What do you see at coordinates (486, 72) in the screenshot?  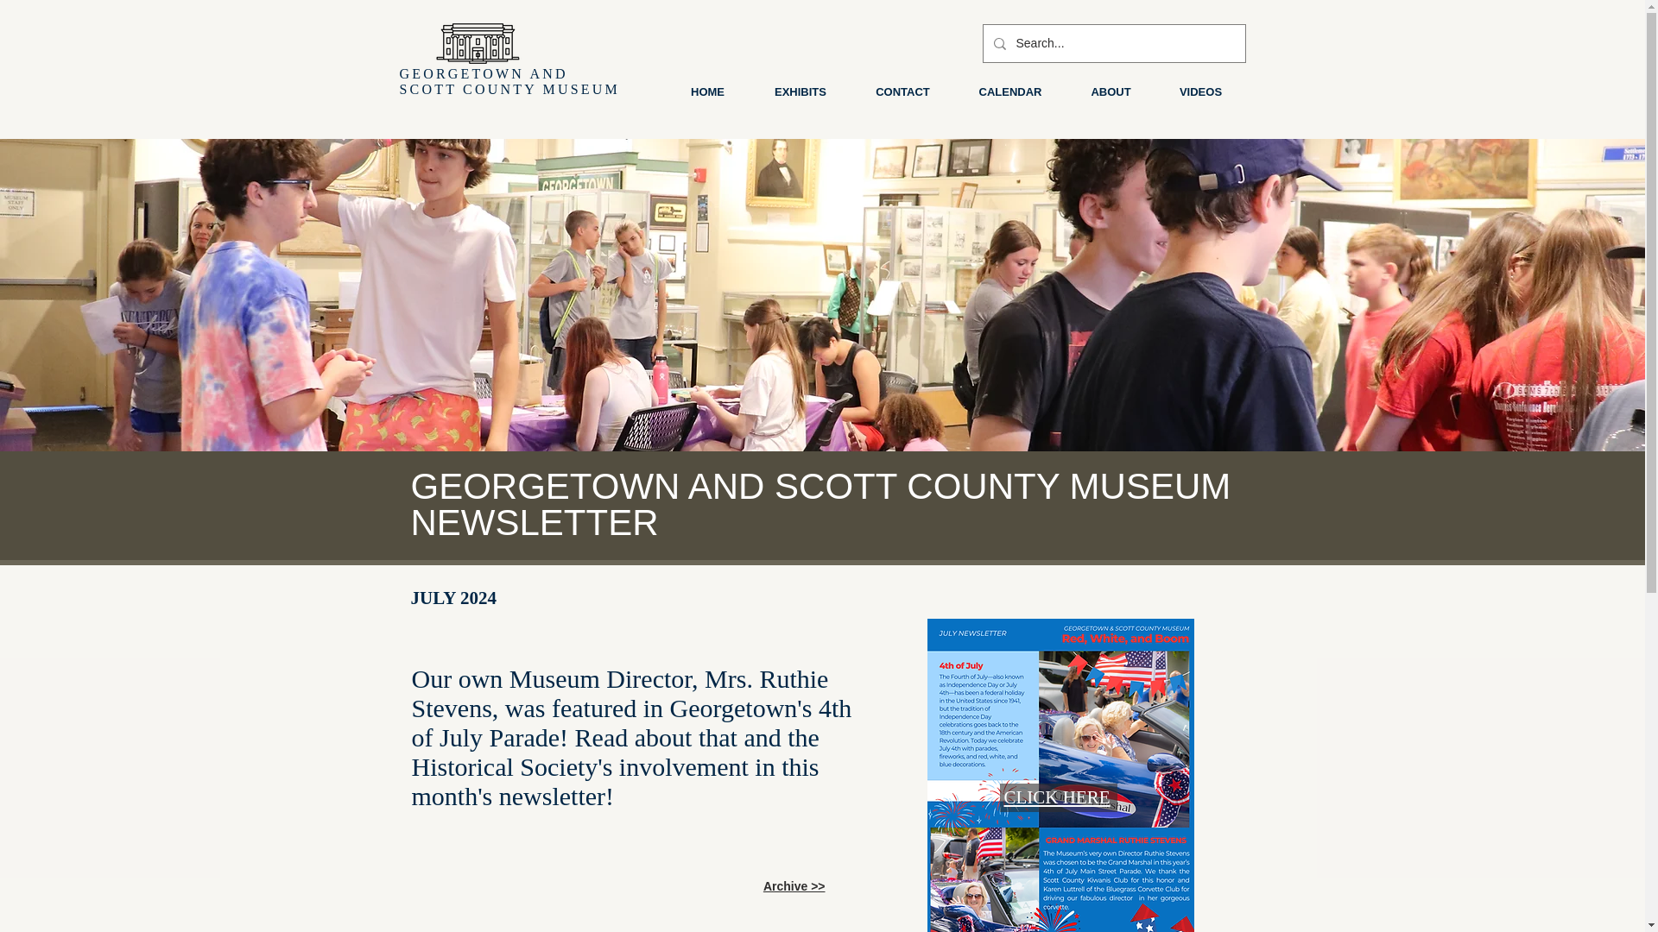 I see `GEORGETOWN AND ` at bounding box center [486, 72].